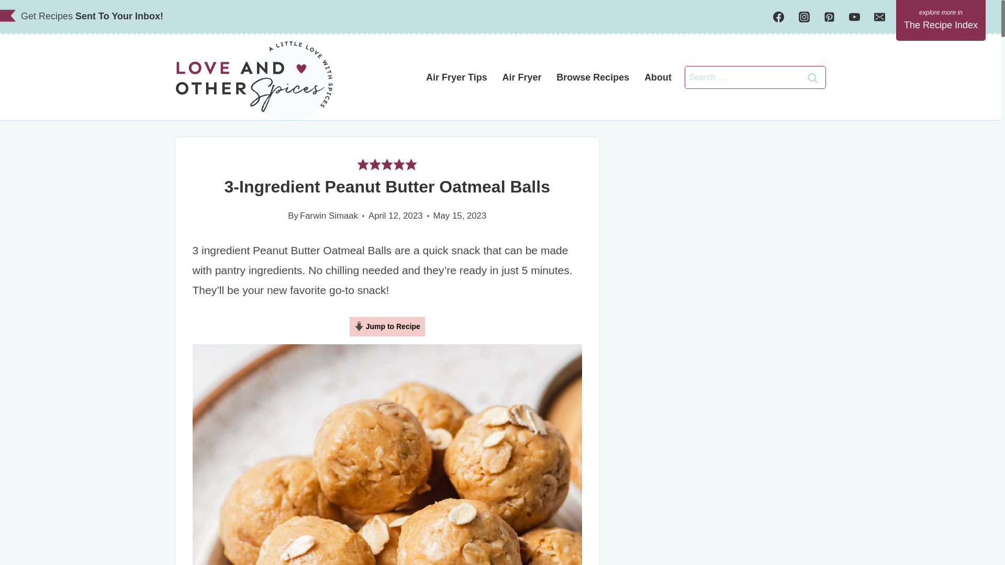  I want to click on Browse Recipes, so click(593, 77).